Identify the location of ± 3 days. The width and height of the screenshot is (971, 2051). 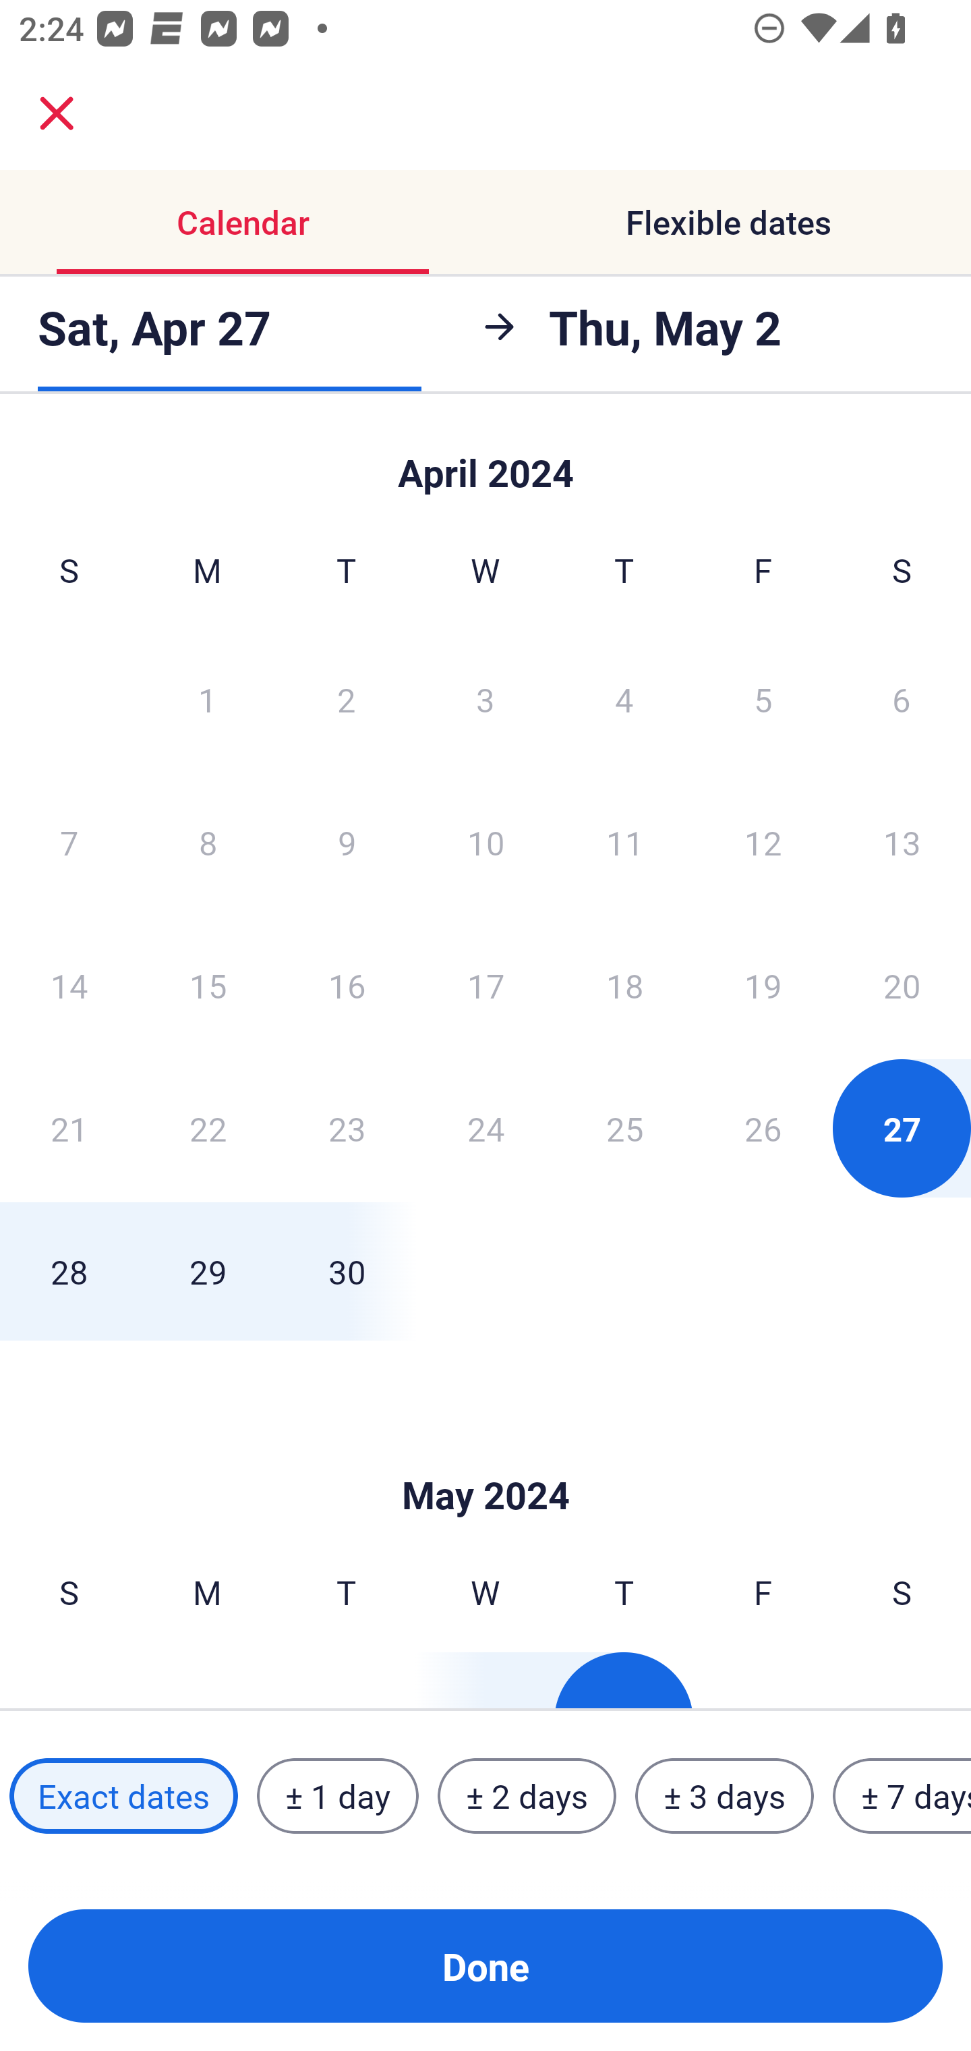
(724, 1795).